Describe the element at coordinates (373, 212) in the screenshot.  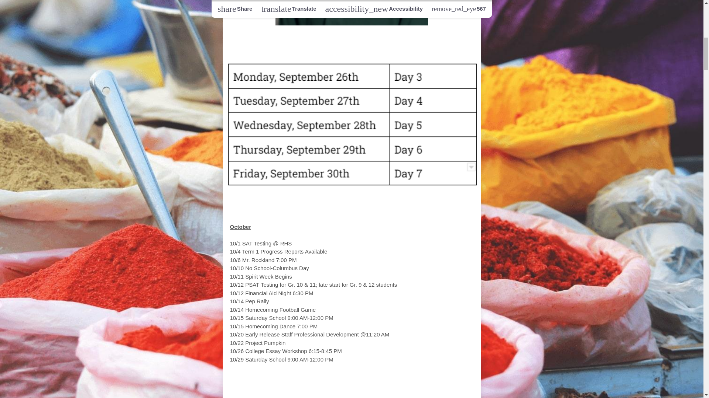
I see `Remember` at that location.